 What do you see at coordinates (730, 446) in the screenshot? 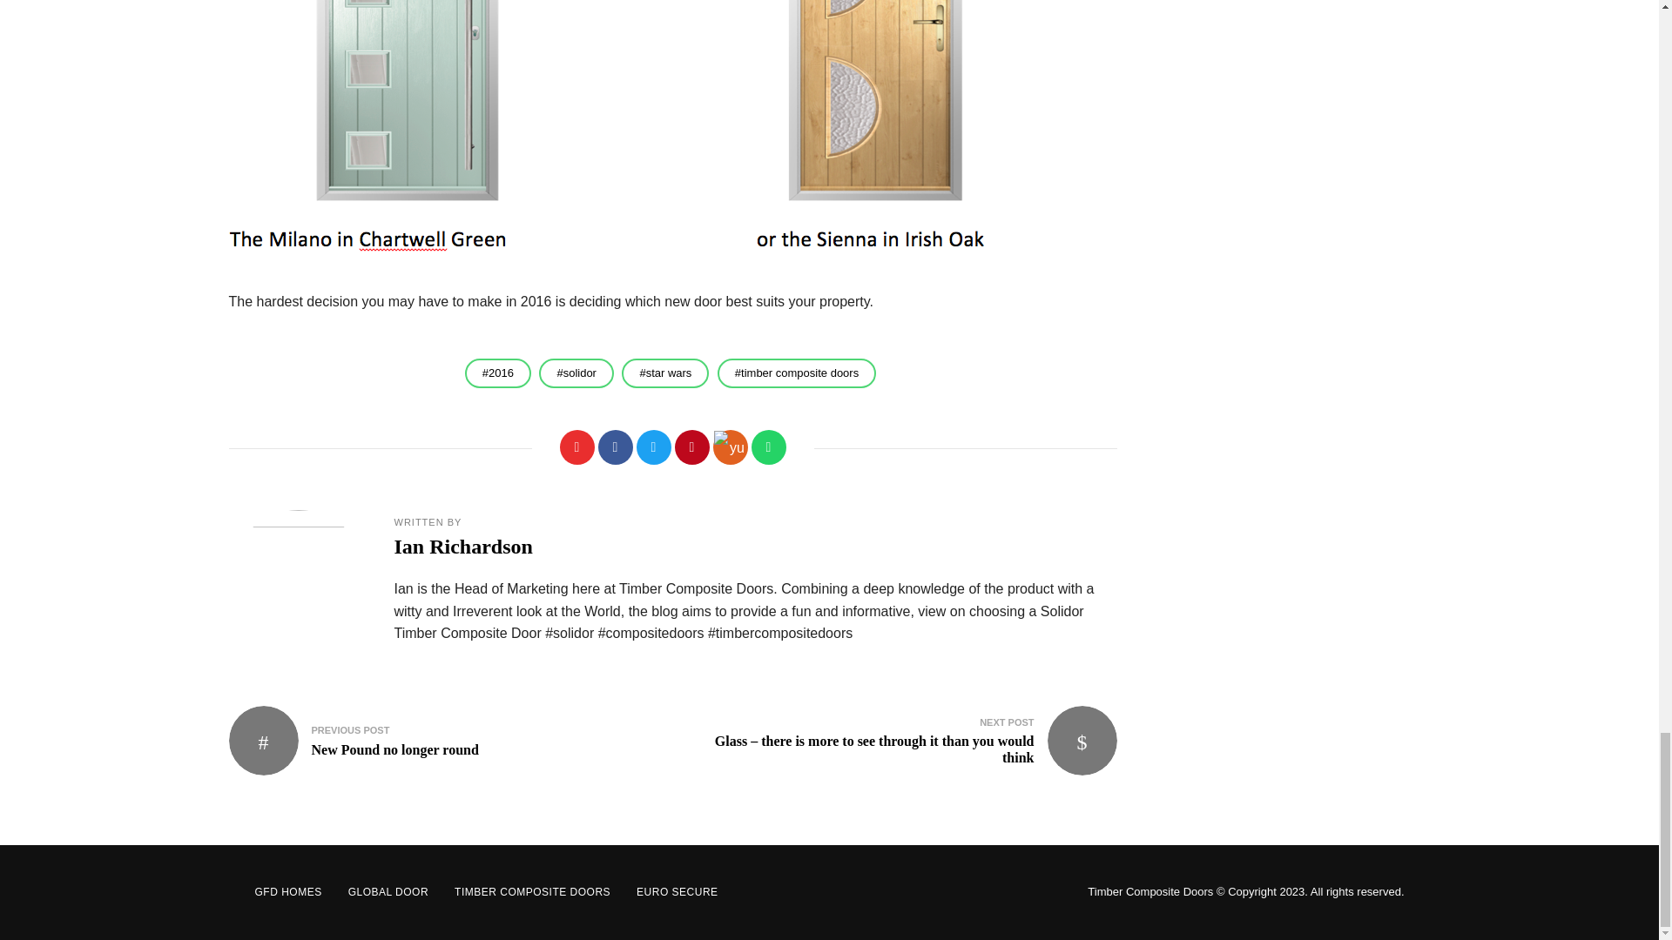
I see `solidor` at bounding box center [730, 446].